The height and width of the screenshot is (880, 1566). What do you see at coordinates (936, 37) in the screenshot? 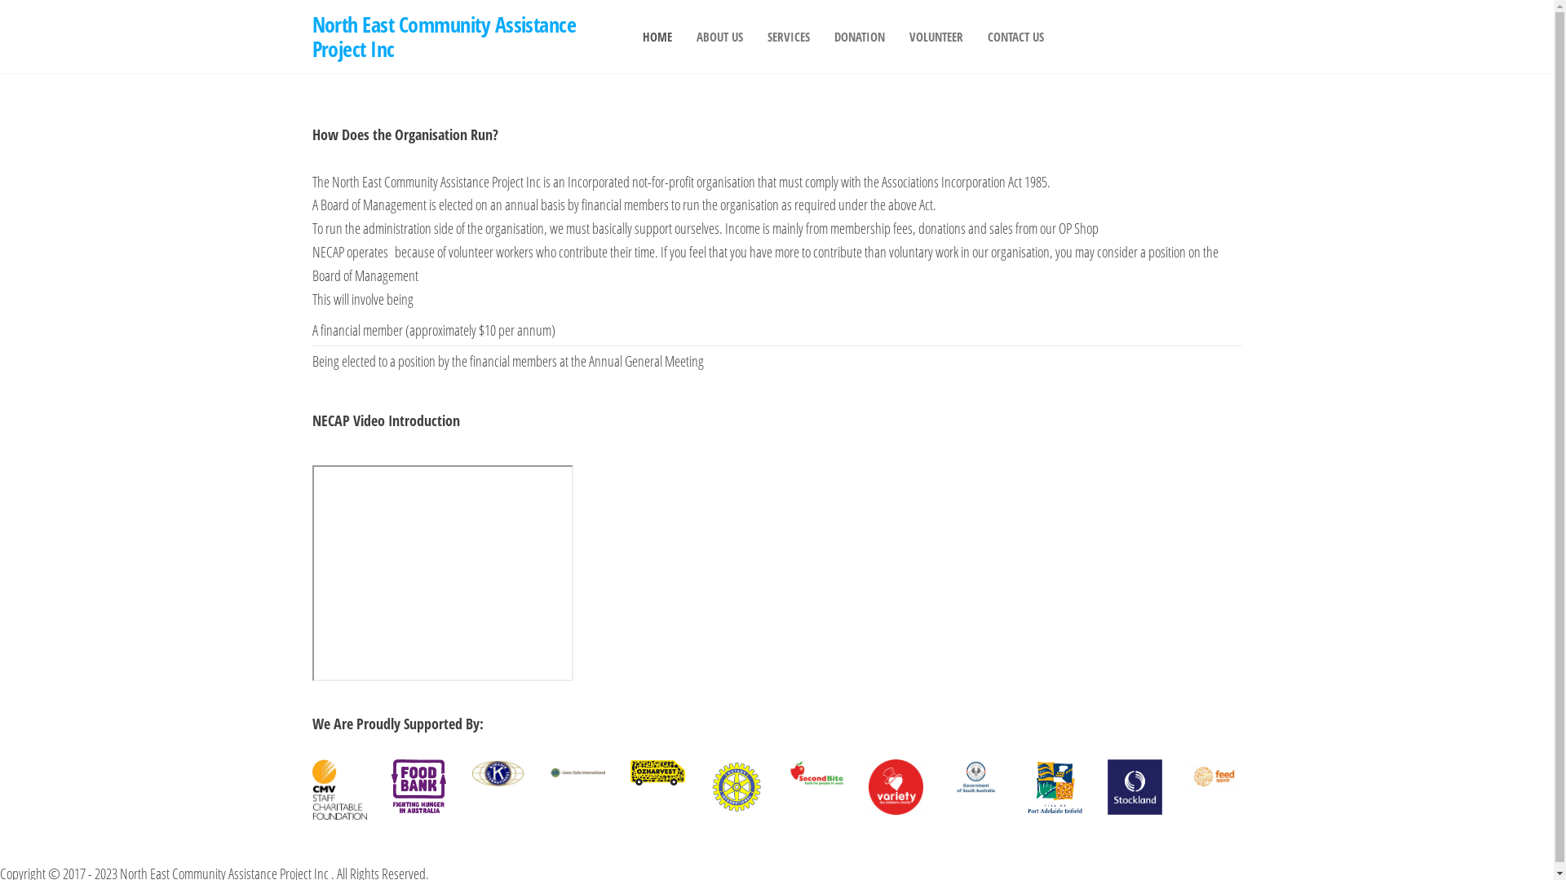
I see `VOLUNTEER` at bounding box center [936, 37].